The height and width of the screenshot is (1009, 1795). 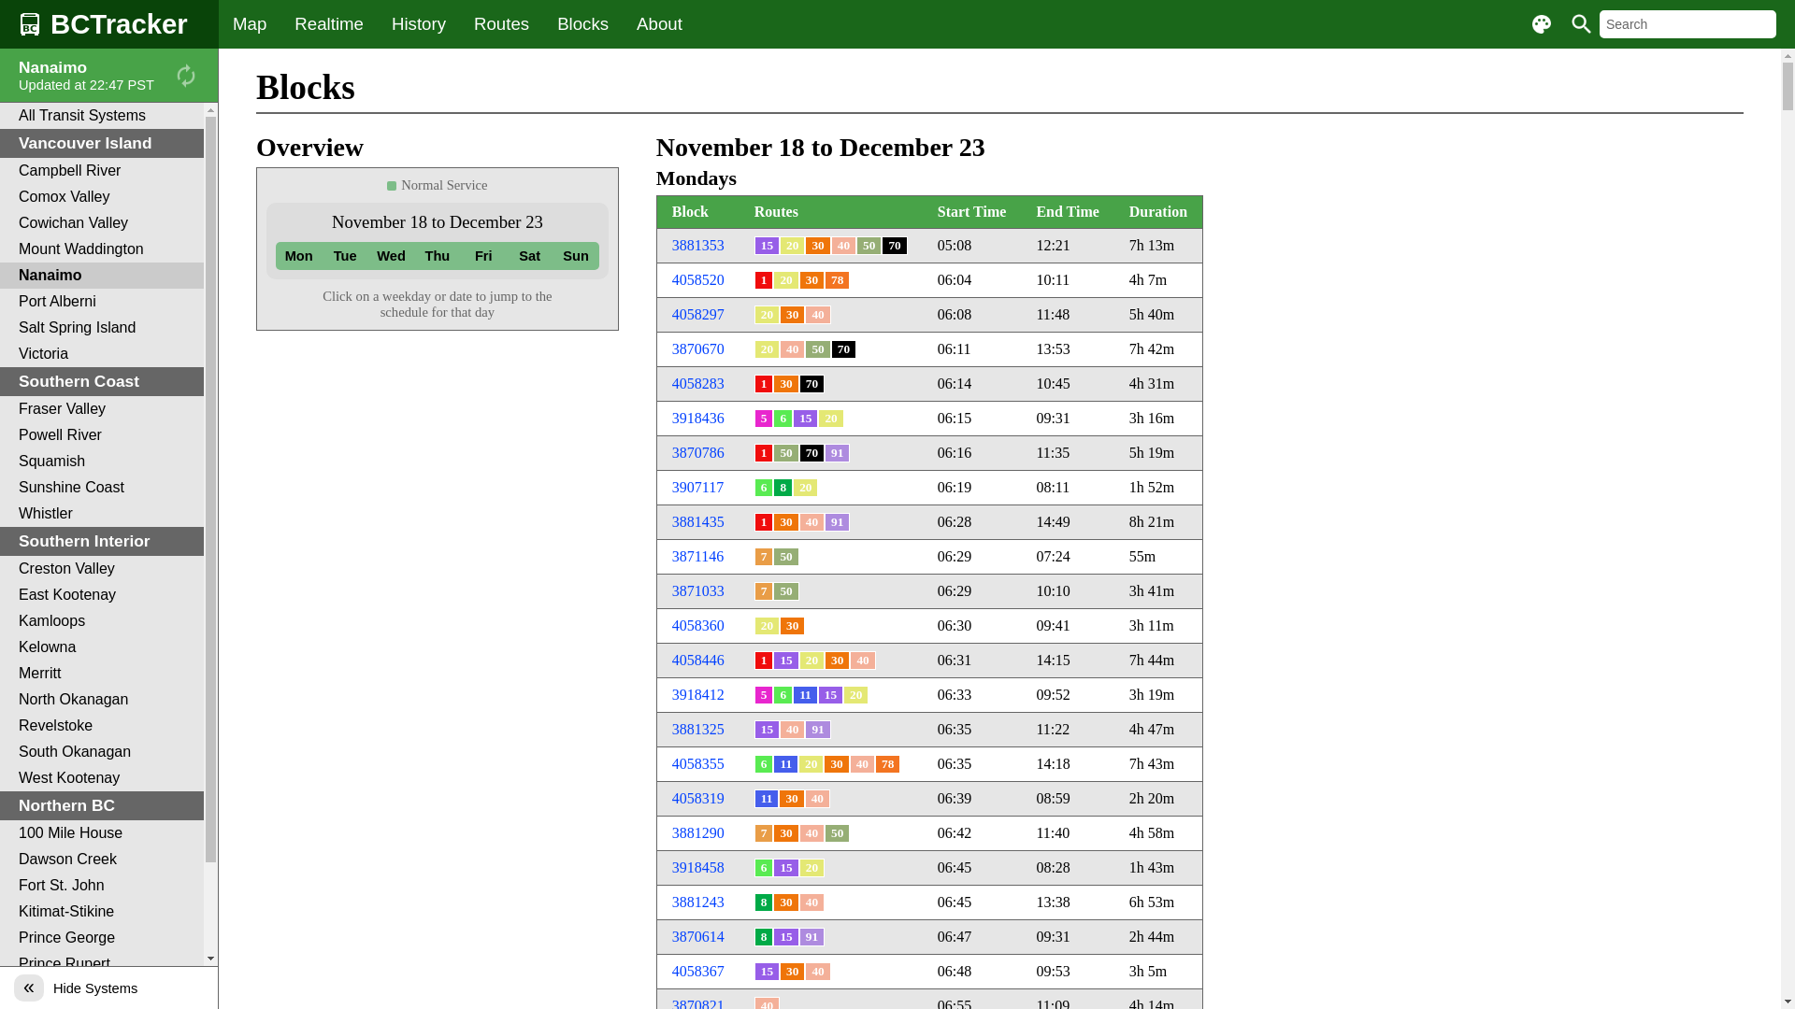 What do you see at coordinates (698, 798) in the screenshot?
I see `4058319` at bounding box center [698, 798].